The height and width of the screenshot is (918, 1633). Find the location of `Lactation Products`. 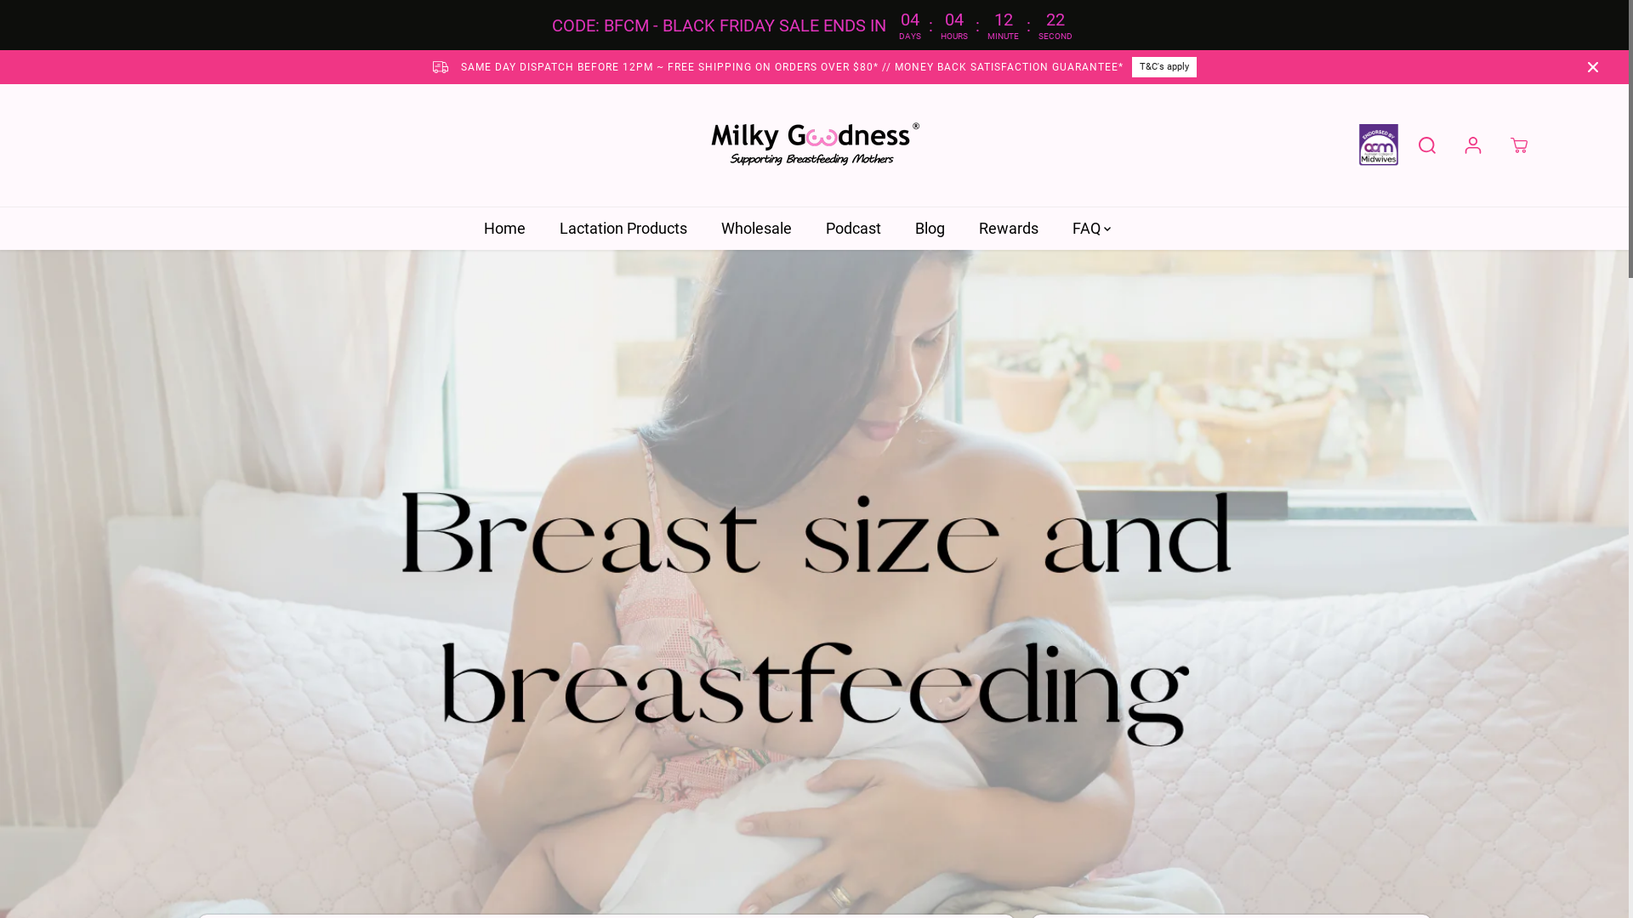

Lactation Products is located at coordinates (636, 229).